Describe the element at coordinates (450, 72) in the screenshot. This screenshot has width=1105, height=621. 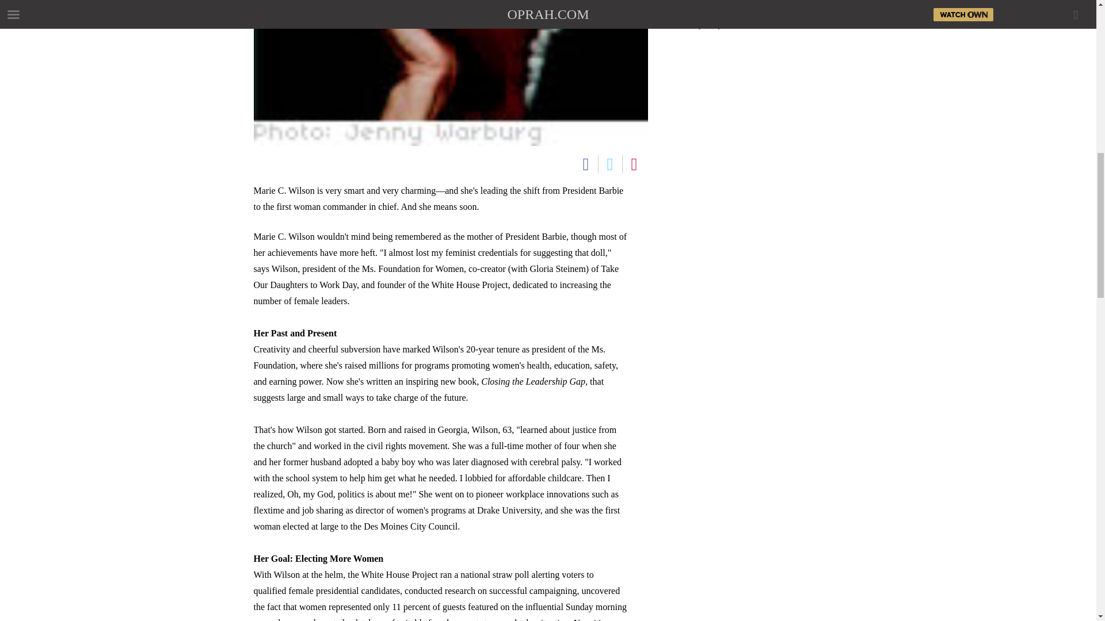
I see `Marie C. Wilson` at that location.